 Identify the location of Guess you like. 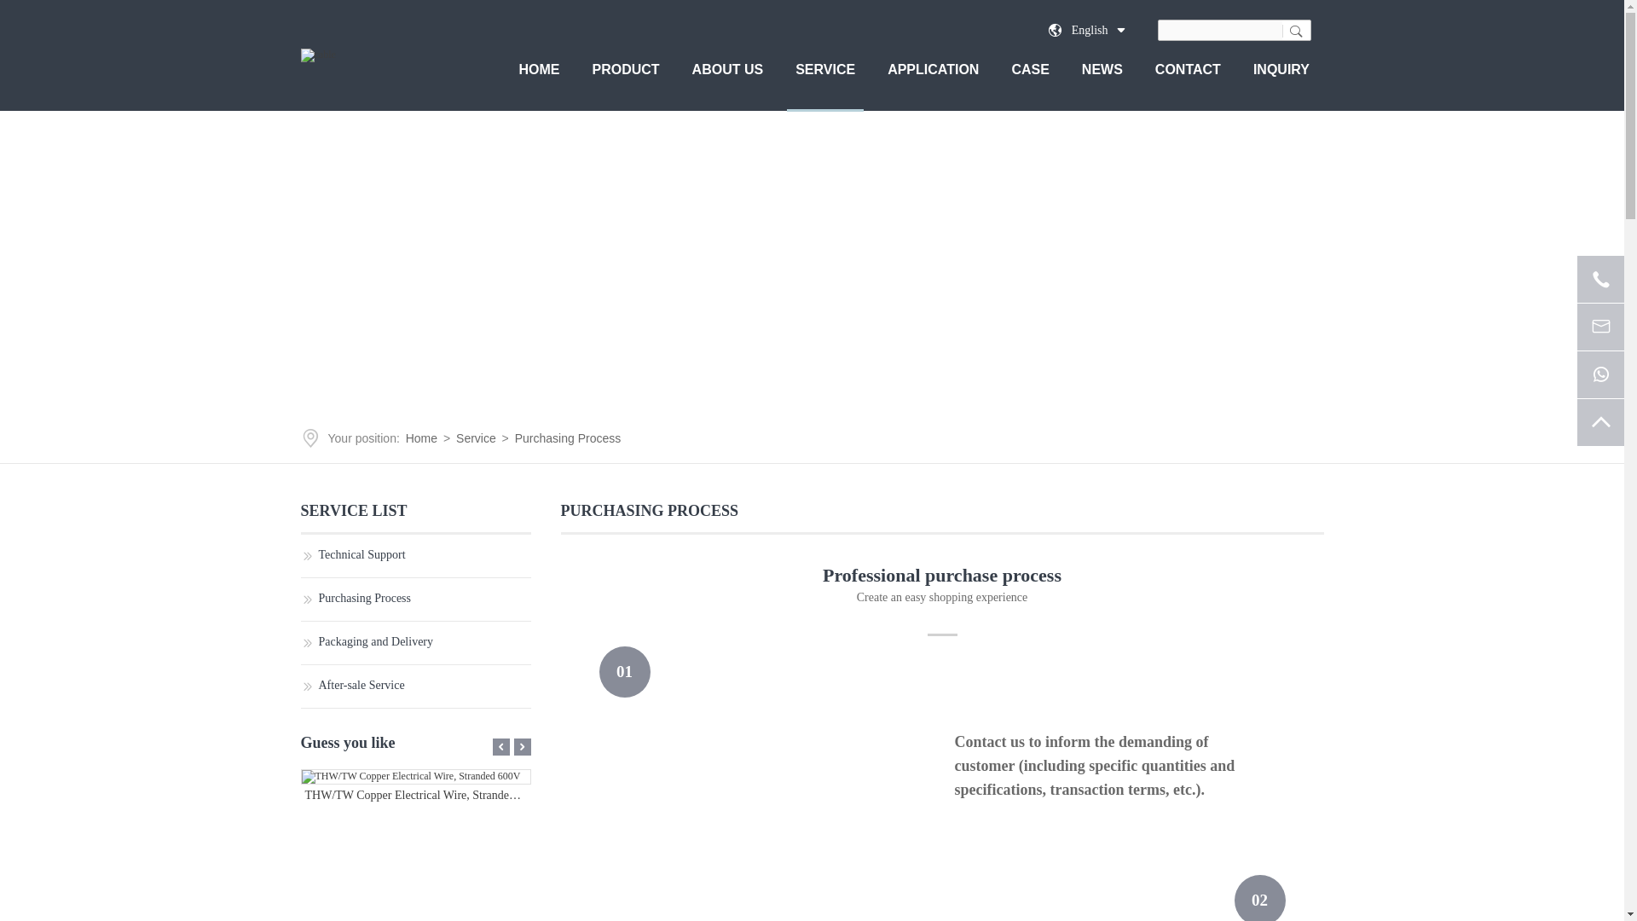
(414, 750).